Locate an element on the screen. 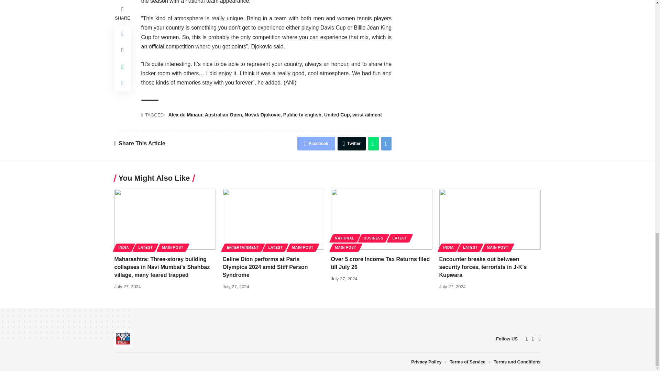 This screenshot has width=660, height=371. Over 5 crore Income Tax Returns filed till July 26 is located at coordinates (381, 219).